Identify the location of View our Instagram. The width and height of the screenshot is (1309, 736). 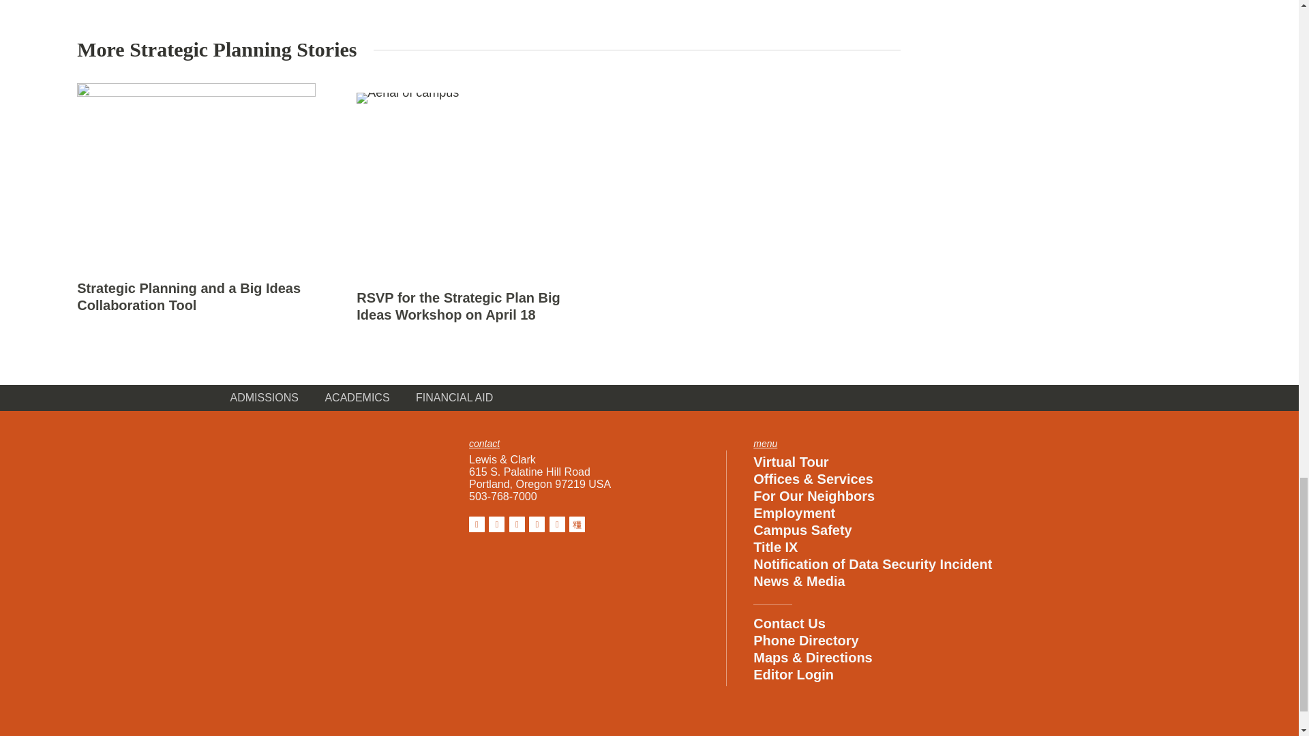
(496, 524).